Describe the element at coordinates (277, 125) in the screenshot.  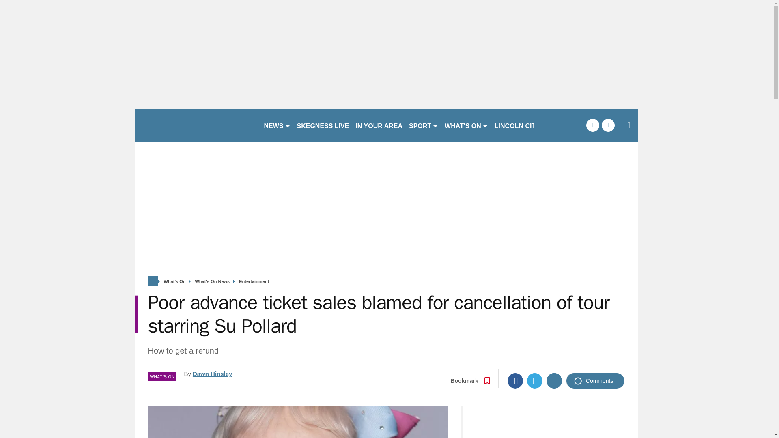
I see `NEWS` at that location.